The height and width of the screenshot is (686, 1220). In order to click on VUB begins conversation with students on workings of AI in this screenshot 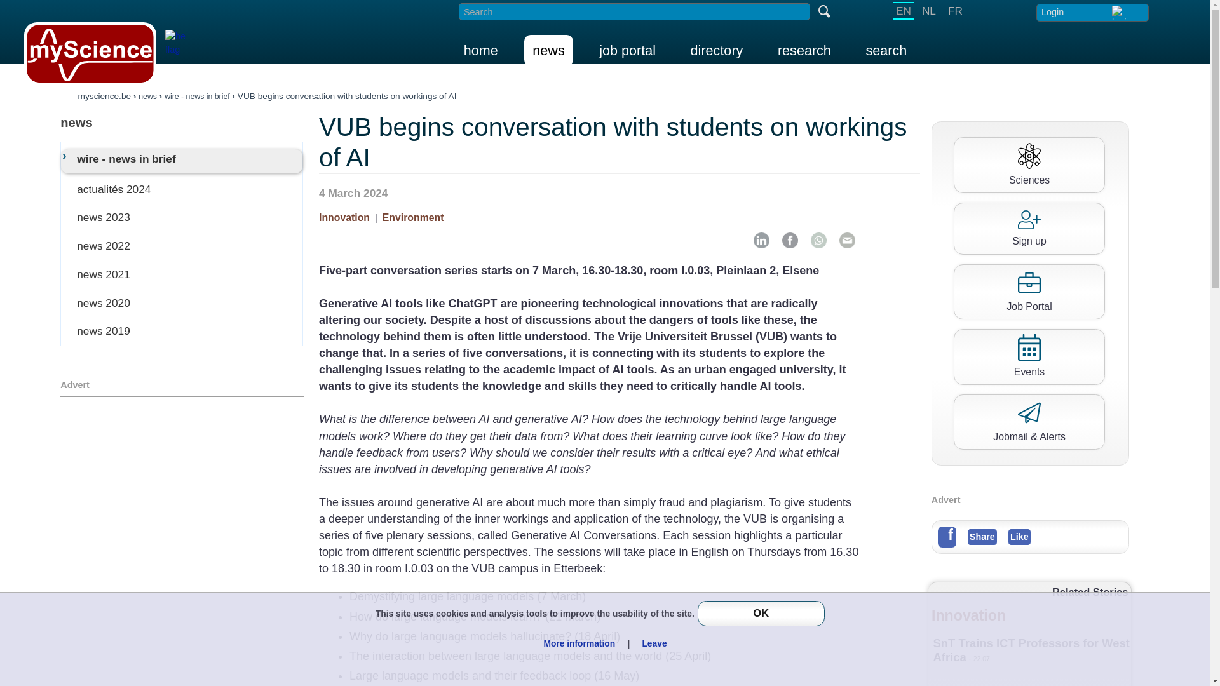, I will do `click(347, 95)`.